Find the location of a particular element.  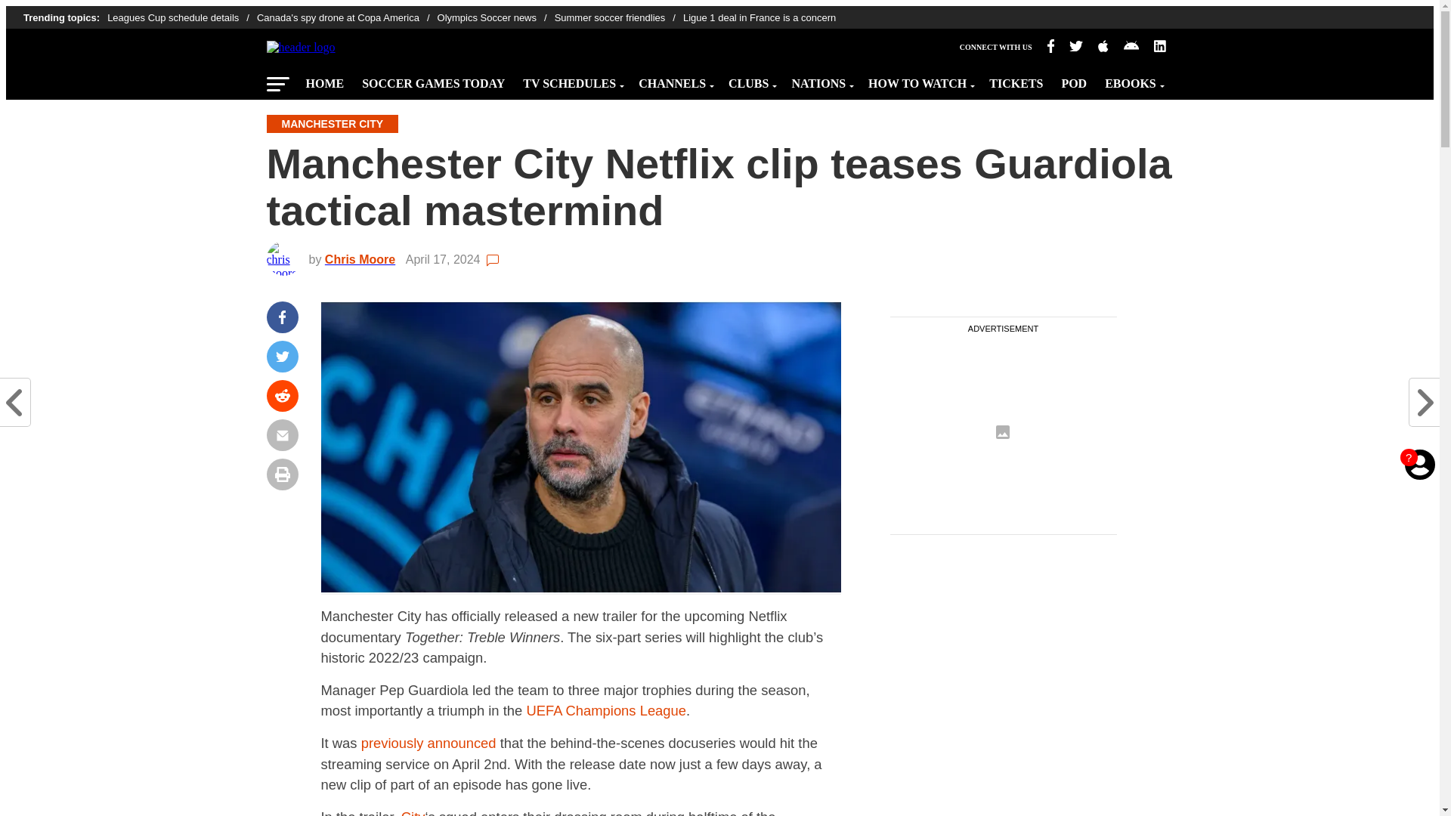

POD is located at coordinates (1073, 80).